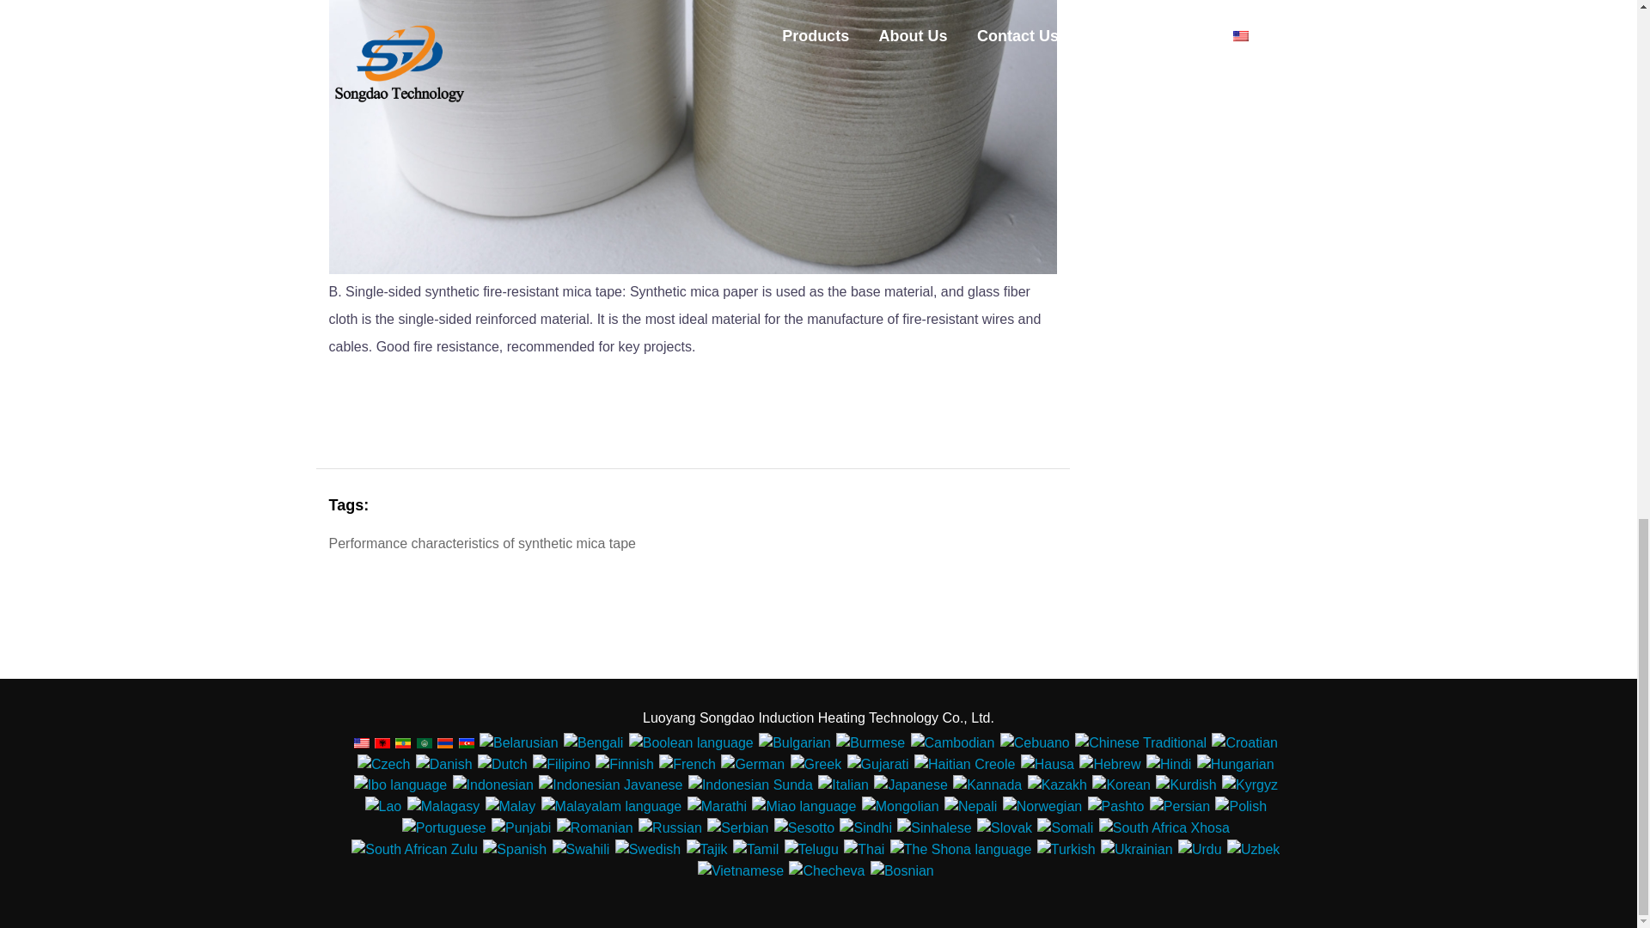 The height and width of the screenshot is (928, 1650). What do you see at coordinates (382, 742) in the screenshot?
I see `Albanian` at bounding box center [382, 742].